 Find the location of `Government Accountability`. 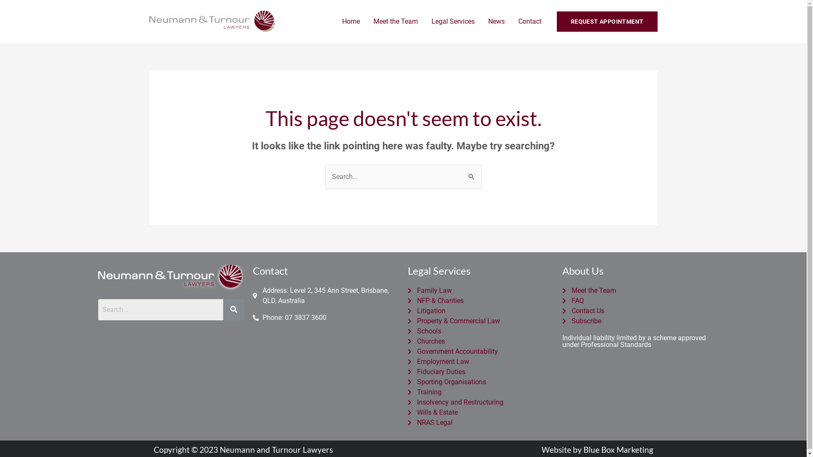

Government Accountability is located at coordinates (480, 352).